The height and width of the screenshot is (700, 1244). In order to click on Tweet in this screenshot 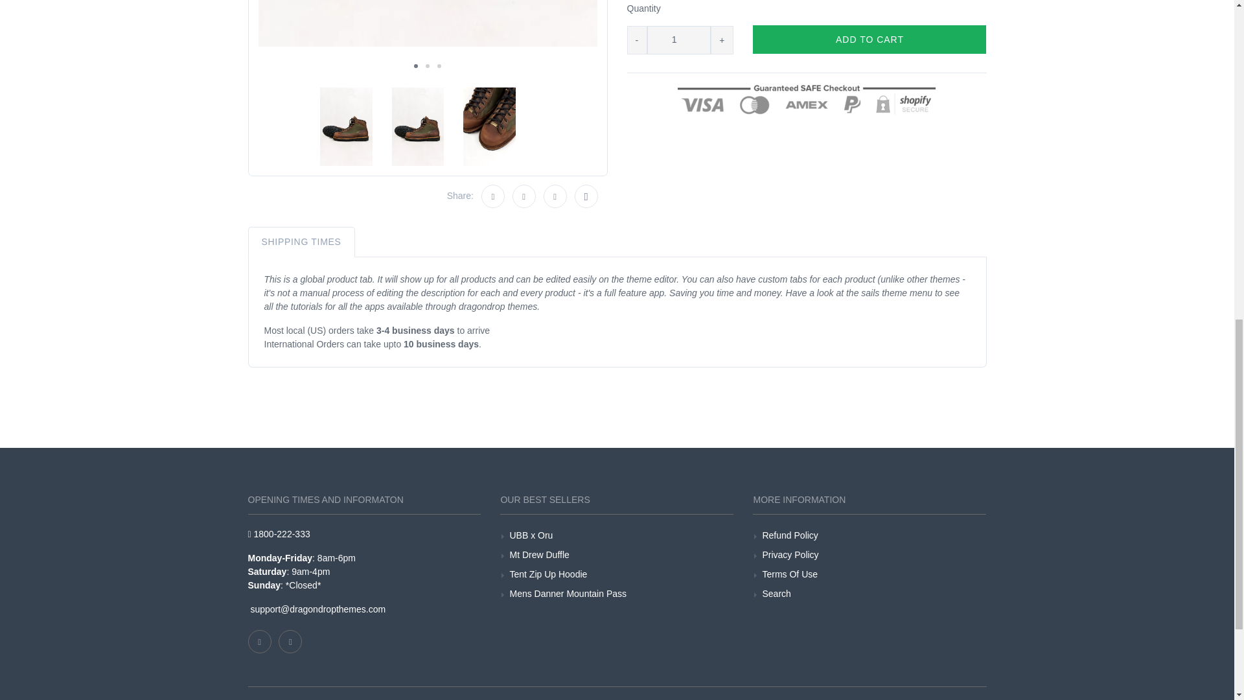, I will do `click(524, 196)`.